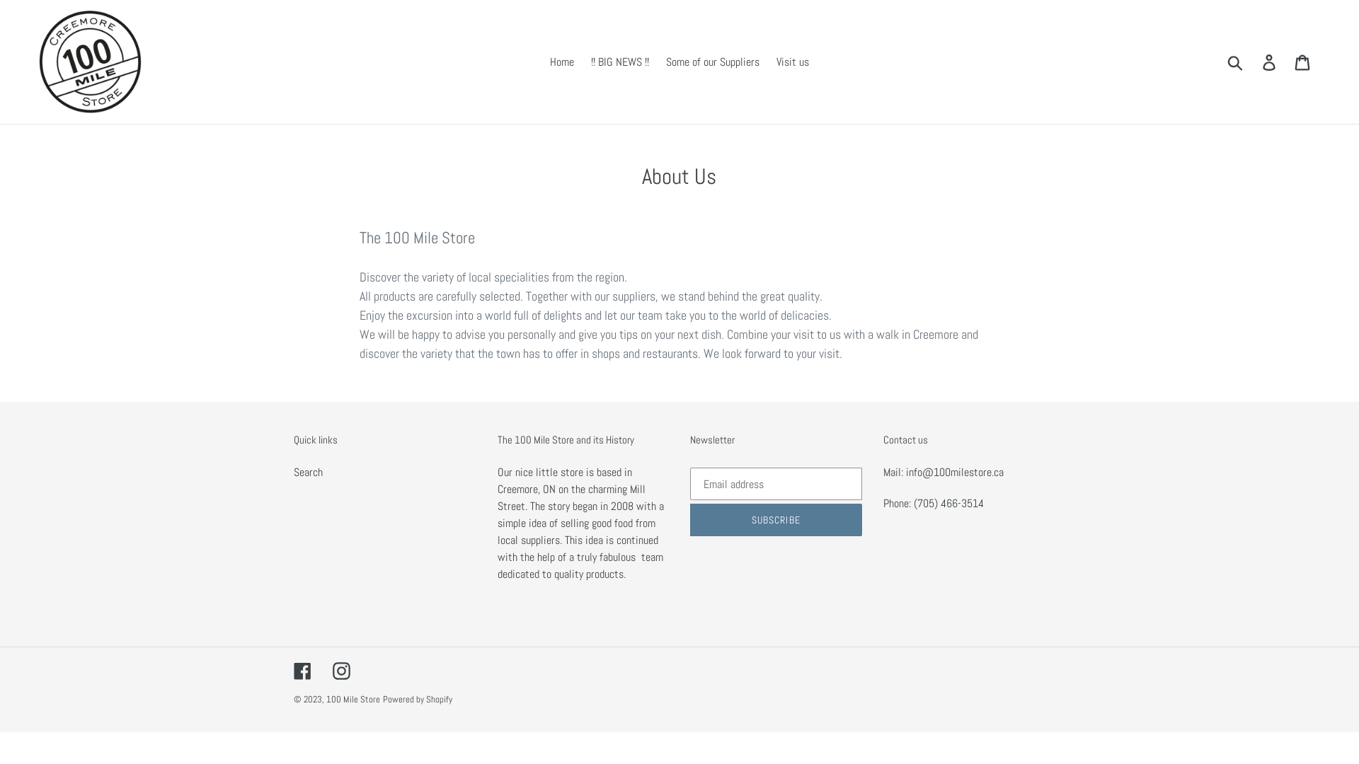 The image size is (1359, 764). Describe the element at coordinates (620, 62) in the screenshot. I see `!! BIG NEWS !!` at that location.